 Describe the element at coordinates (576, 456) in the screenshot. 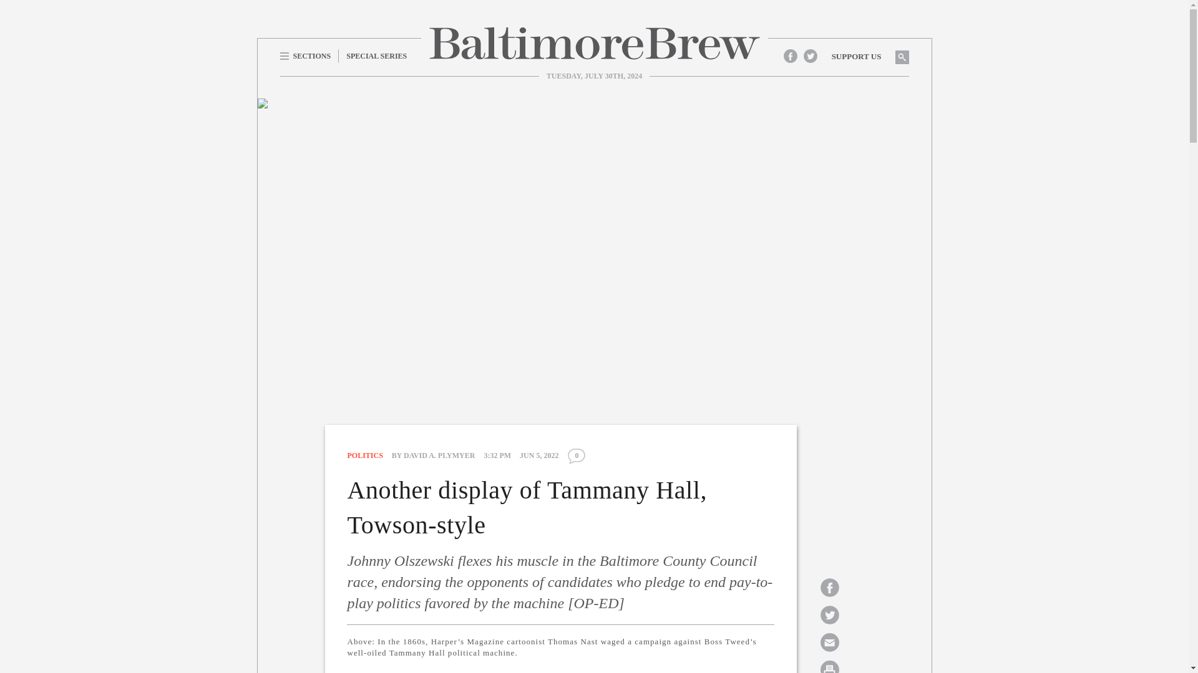

I see `0` at that location.